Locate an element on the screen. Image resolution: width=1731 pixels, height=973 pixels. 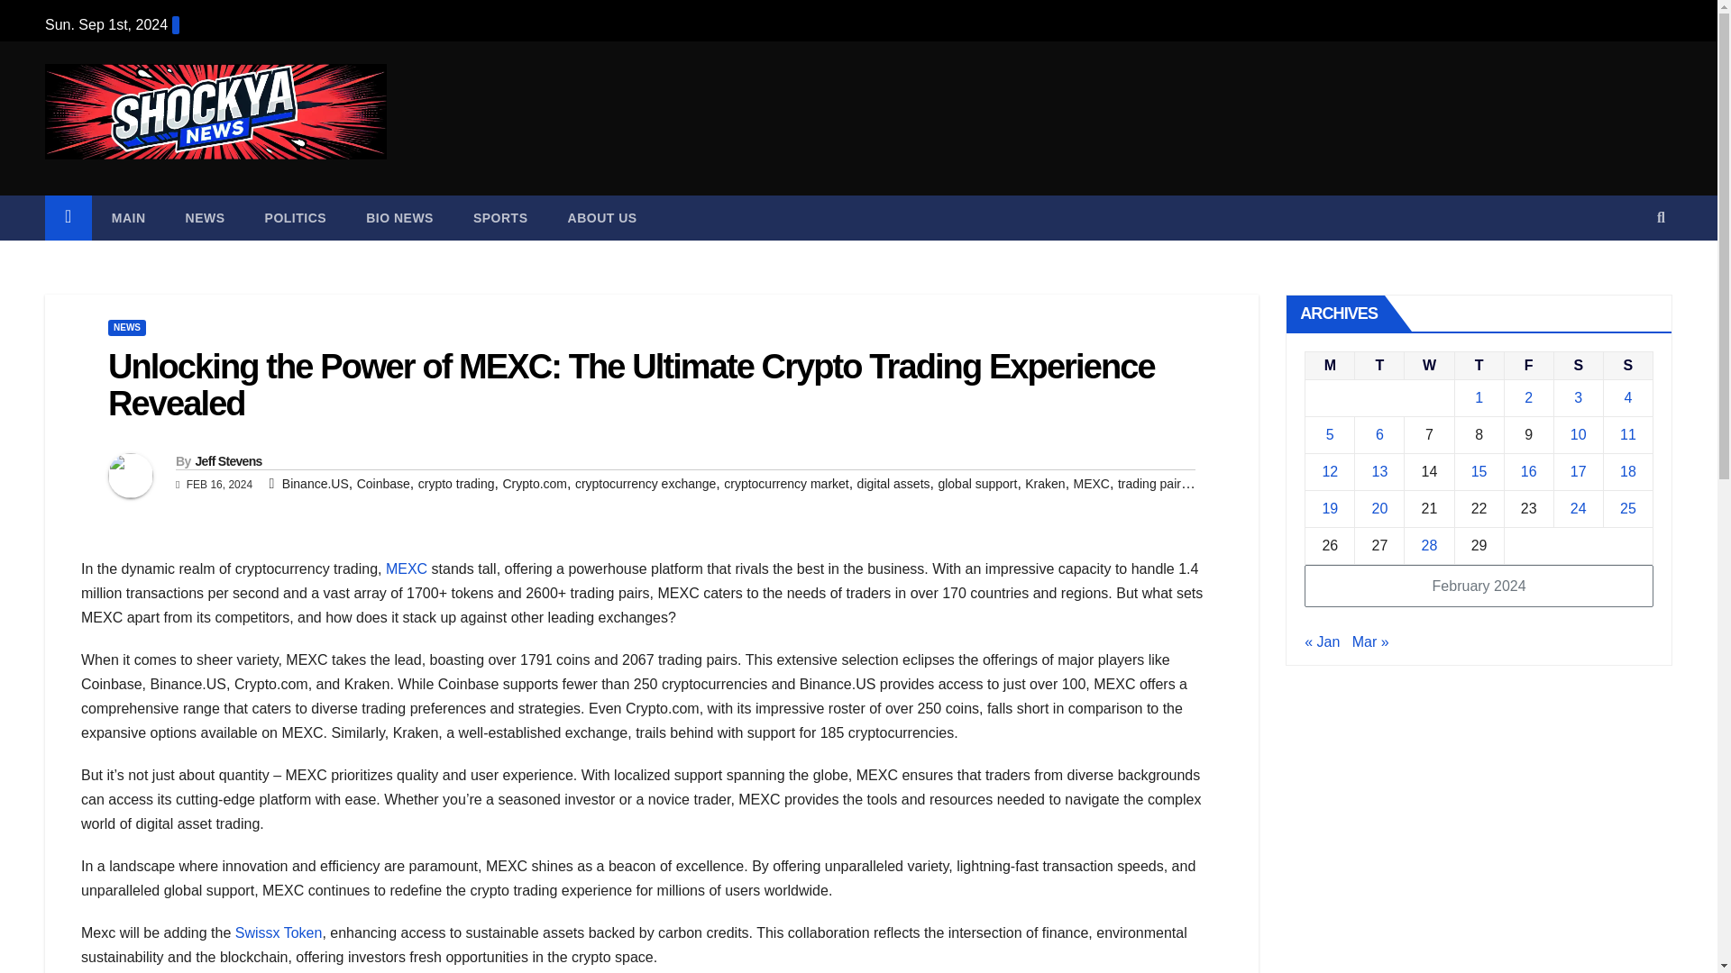
BIO NEWS is located at coordinates (400, 218).